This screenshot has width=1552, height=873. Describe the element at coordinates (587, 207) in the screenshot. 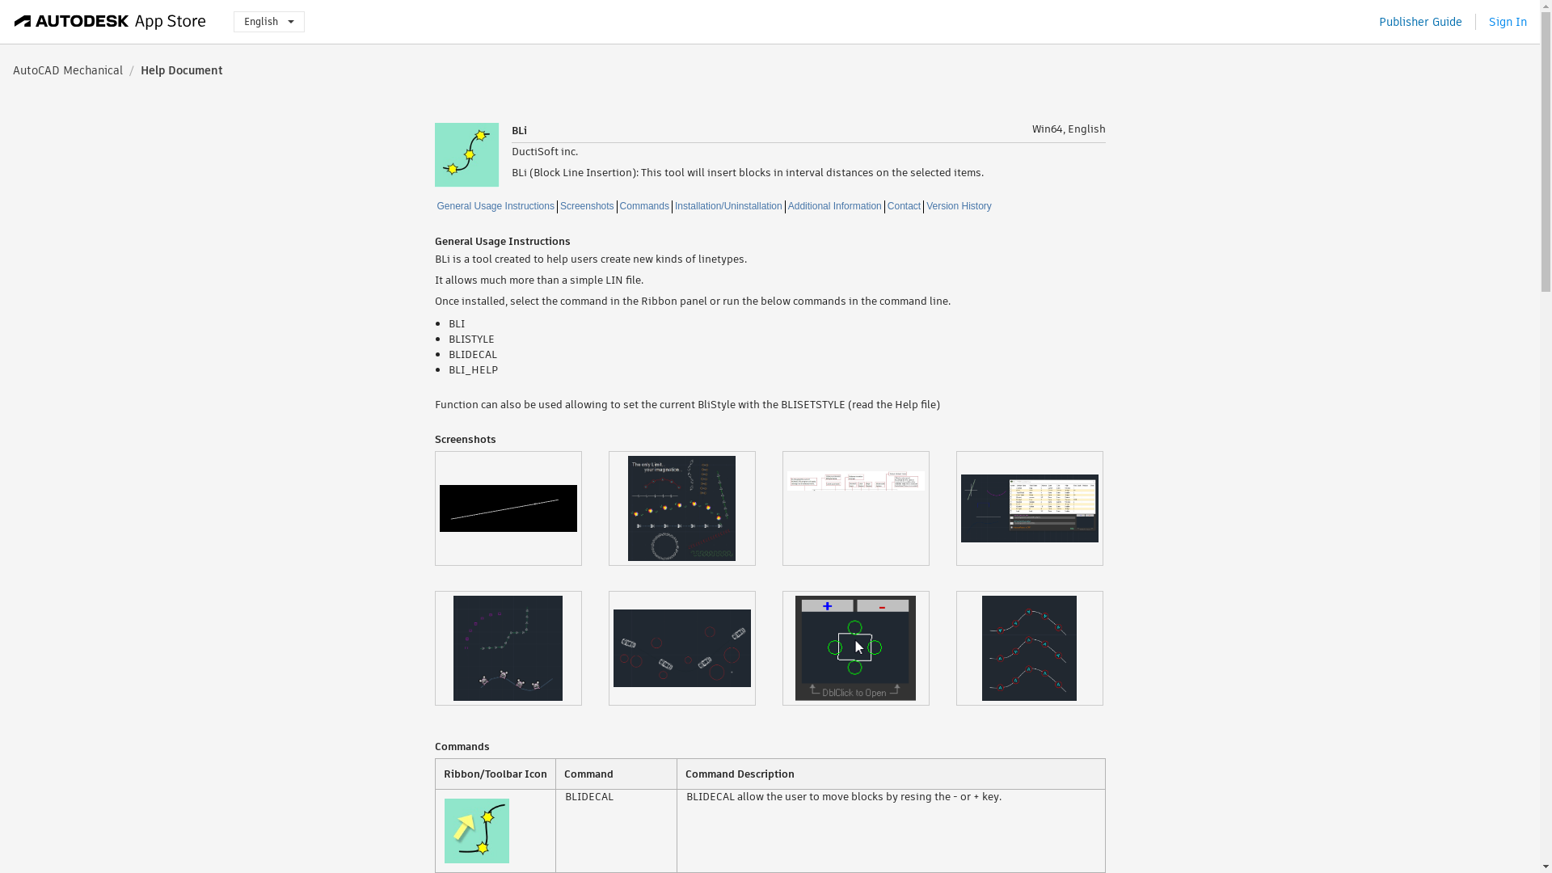

I see `Screenshots` at that location.